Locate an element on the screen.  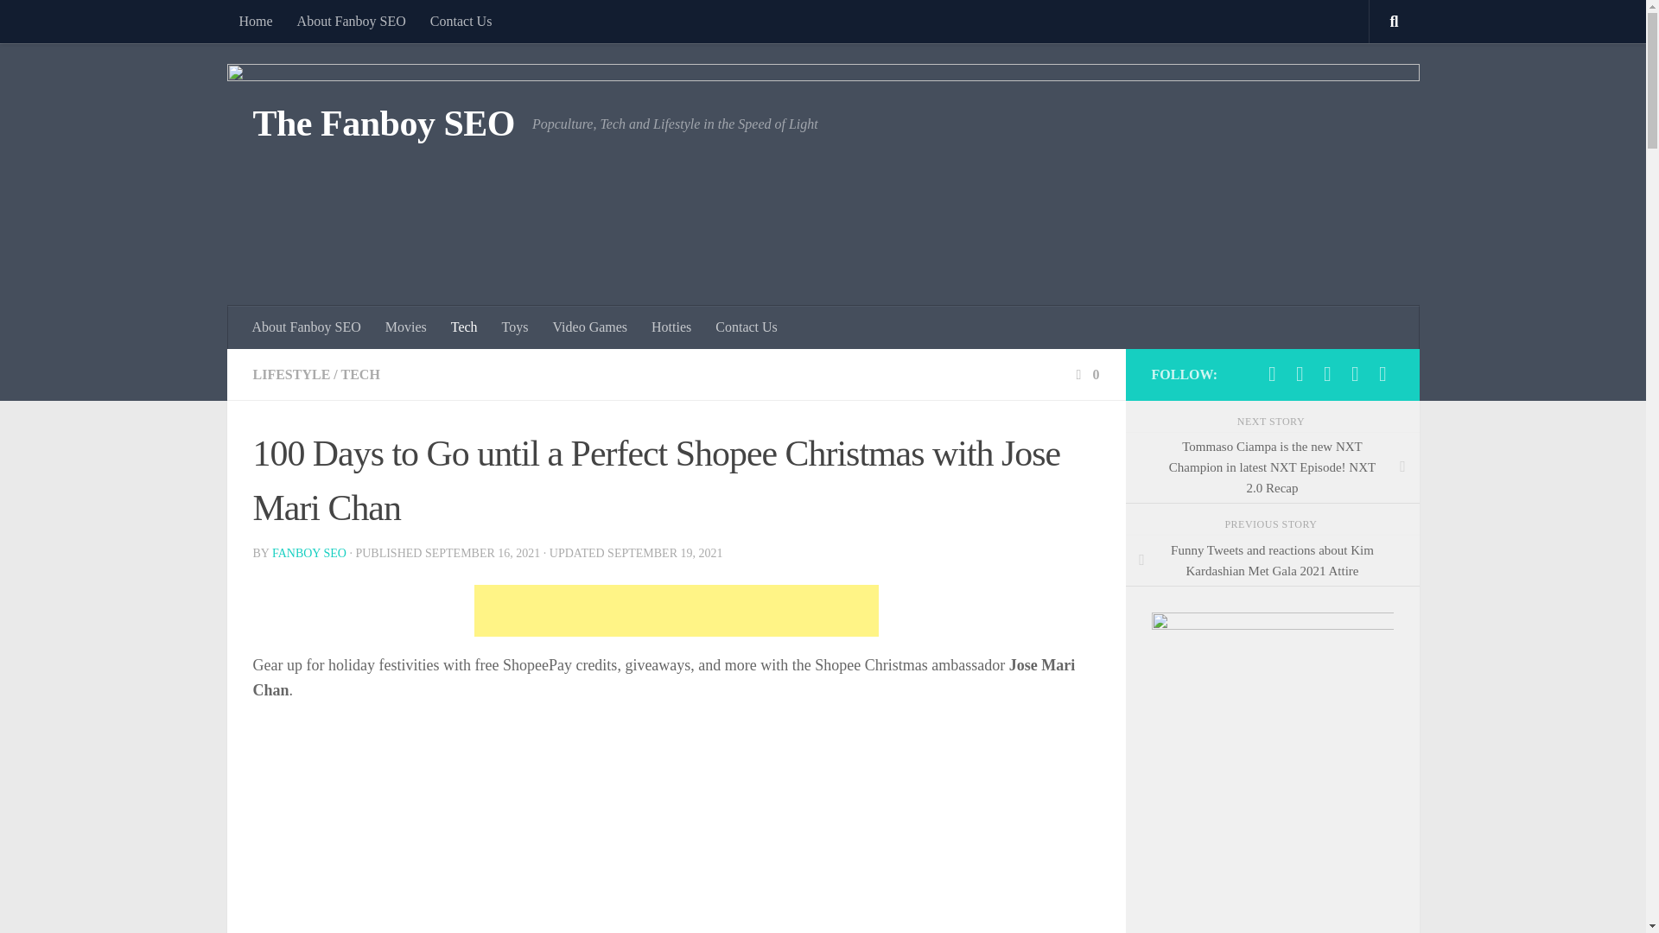
Toys is located at coordinates (515, 327).